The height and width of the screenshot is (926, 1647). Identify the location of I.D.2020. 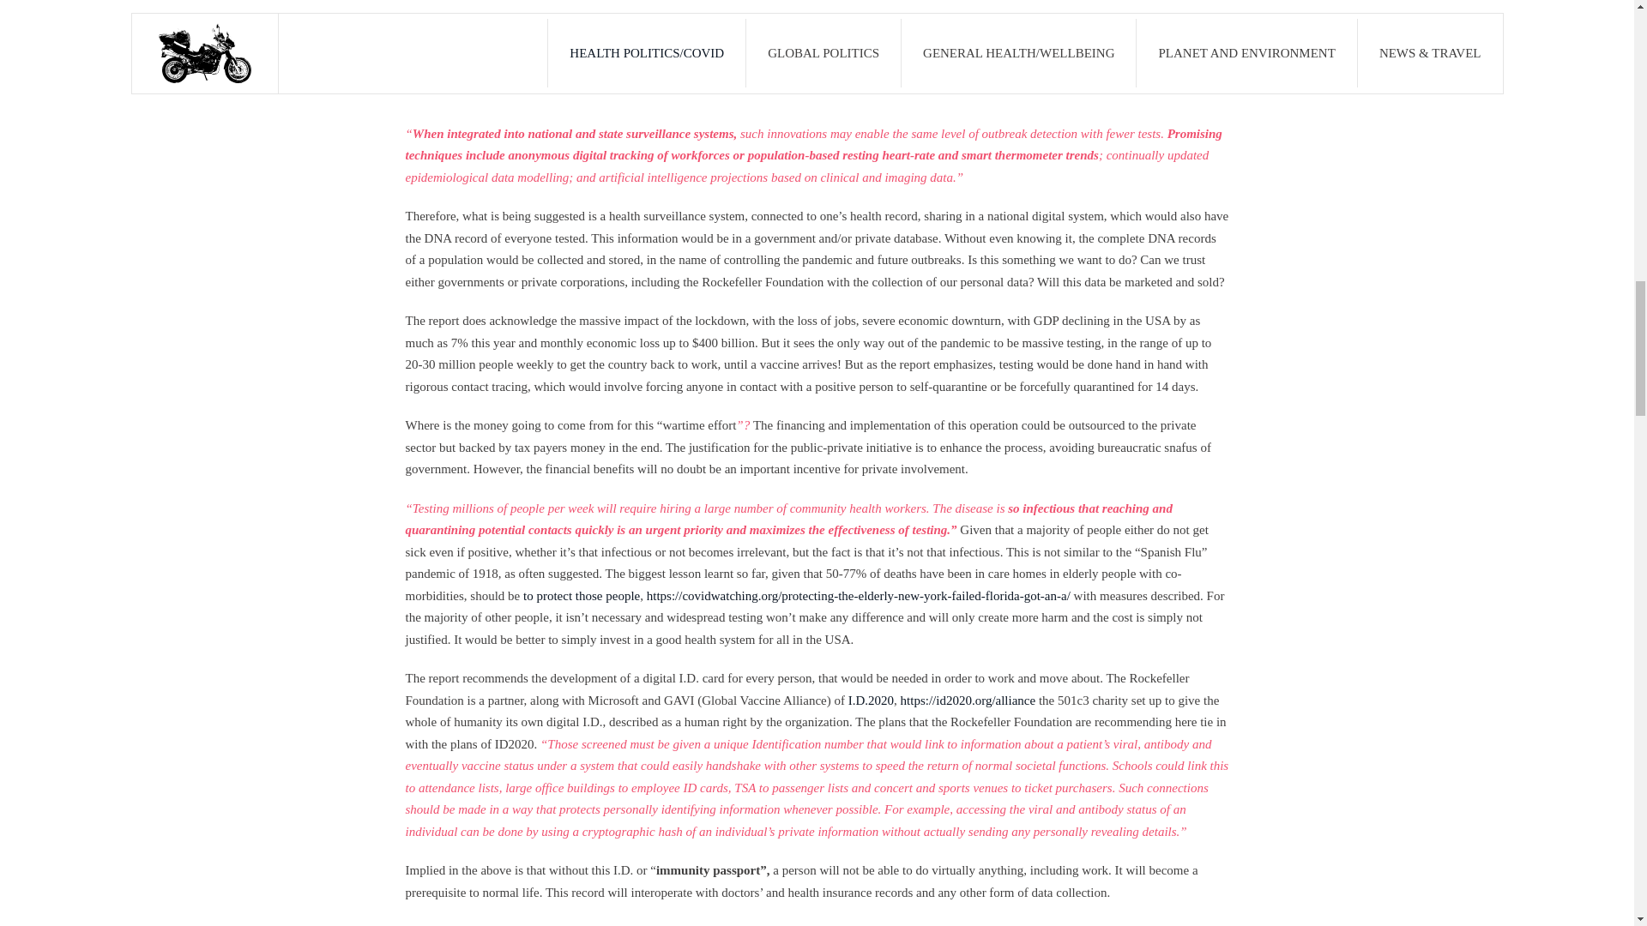
(871, 700).